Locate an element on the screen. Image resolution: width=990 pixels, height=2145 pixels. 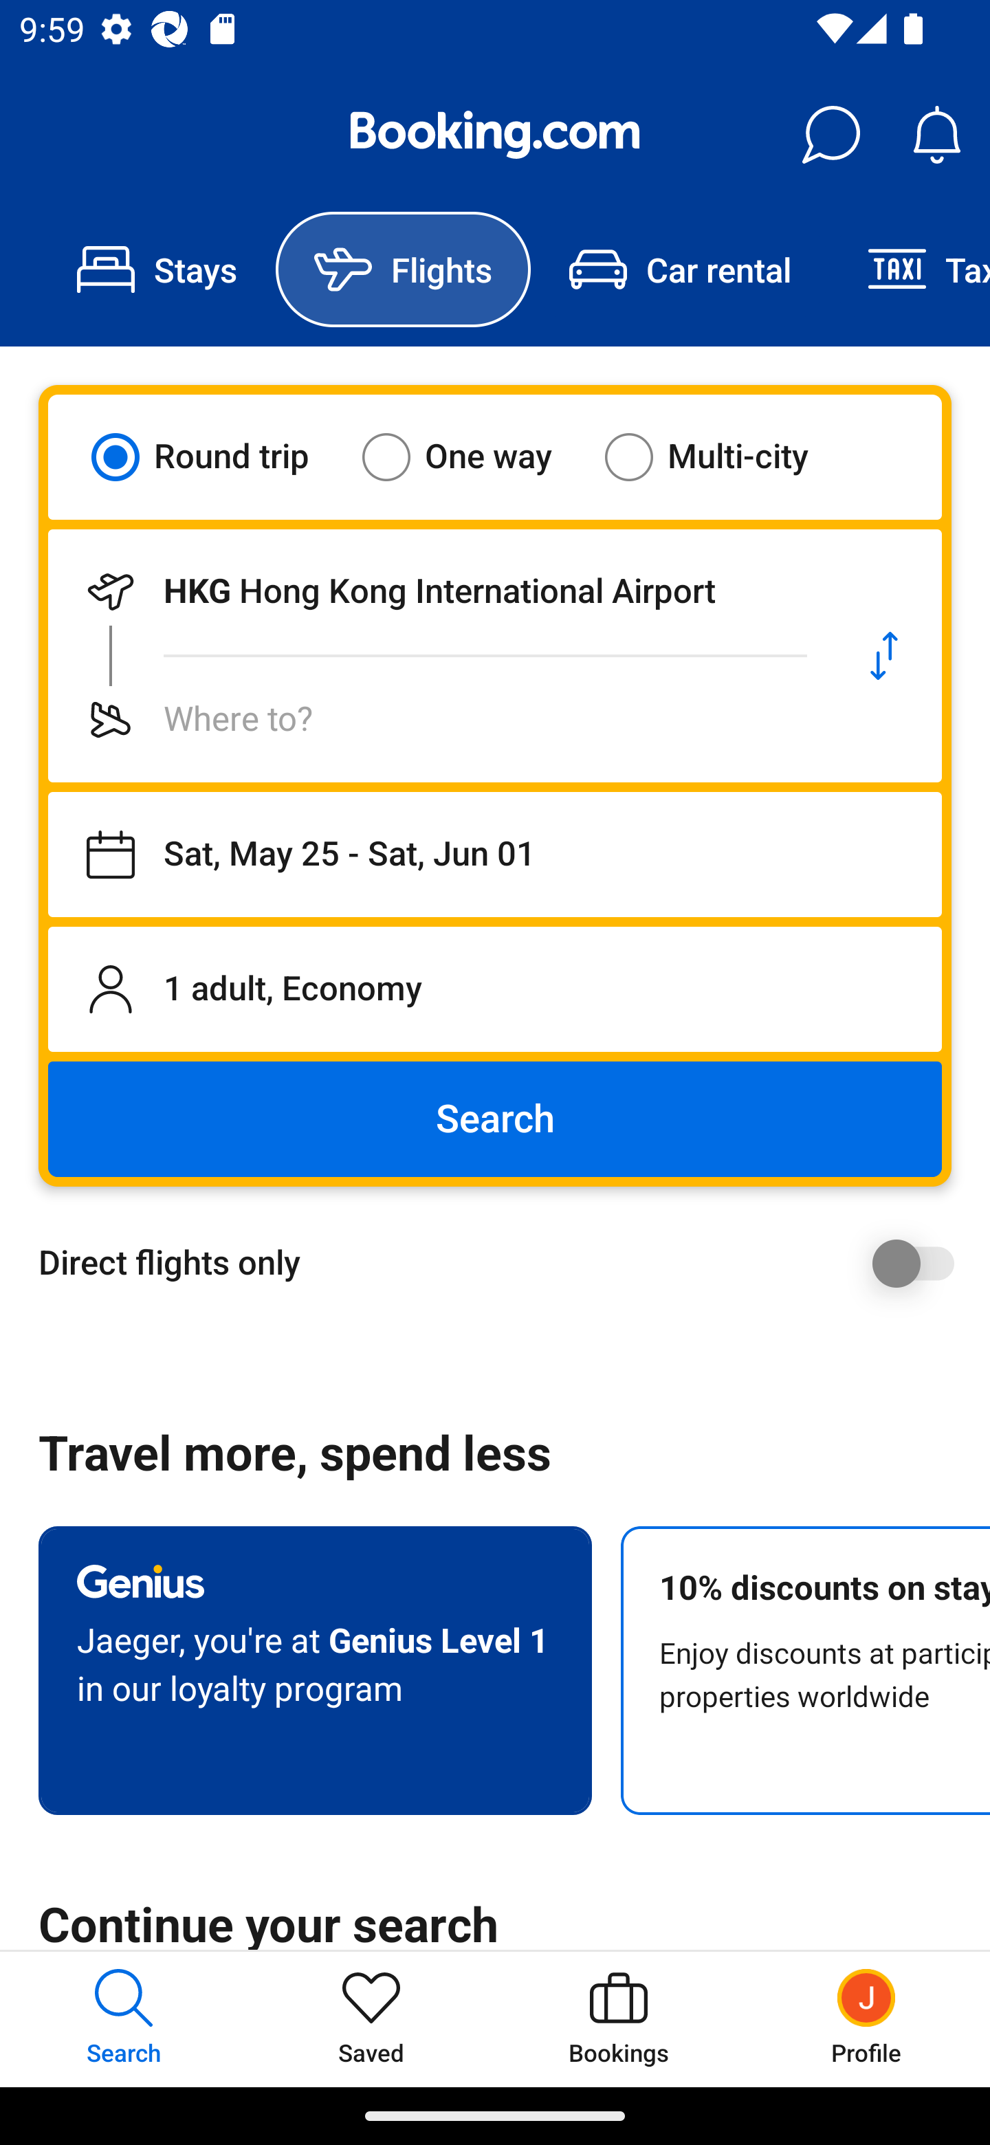
Departing on Sat, May 25, returning on Sat, Jun 01 is located at coordinates (495, 855).